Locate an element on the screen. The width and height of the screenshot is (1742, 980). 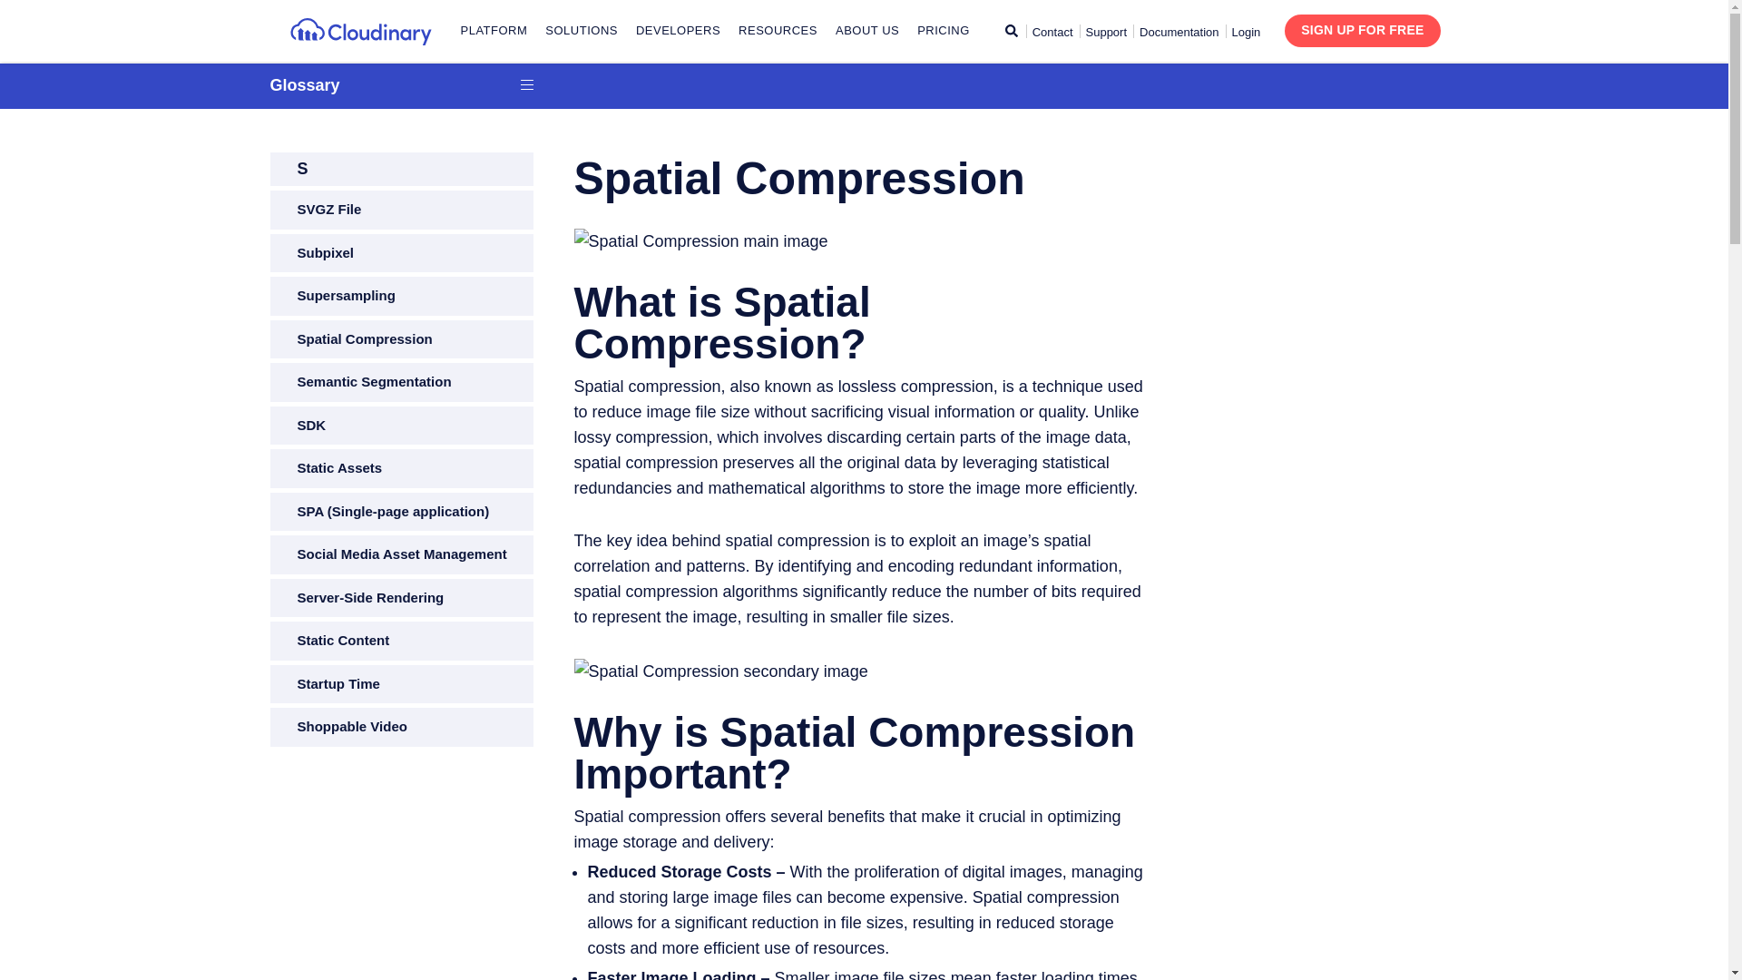
PLATFORM is located at coordinates (494, 31).